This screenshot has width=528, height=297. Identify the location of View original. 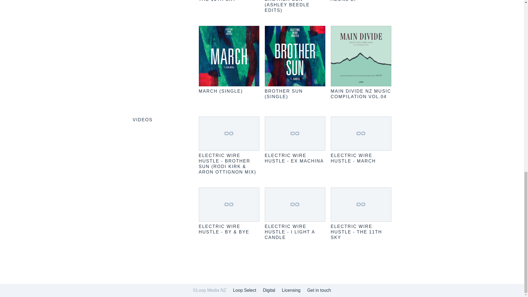
(224, 229).